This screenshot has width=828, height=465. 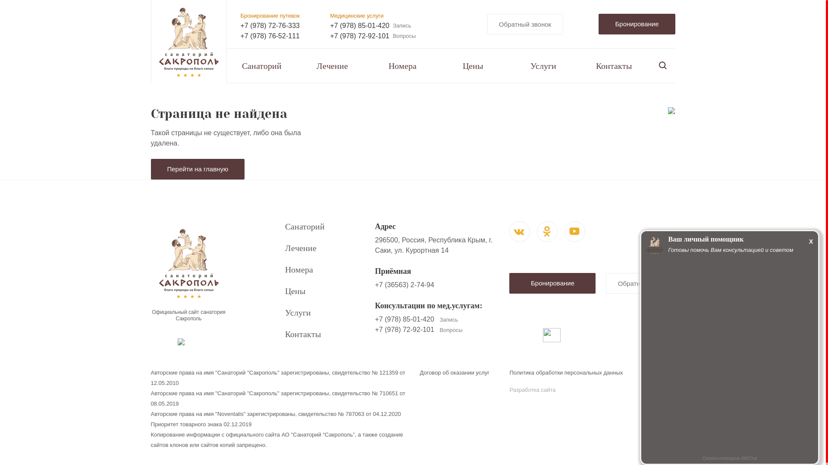 I want to click on +7 (978) 72-92-101, so click(x=360, y=36).